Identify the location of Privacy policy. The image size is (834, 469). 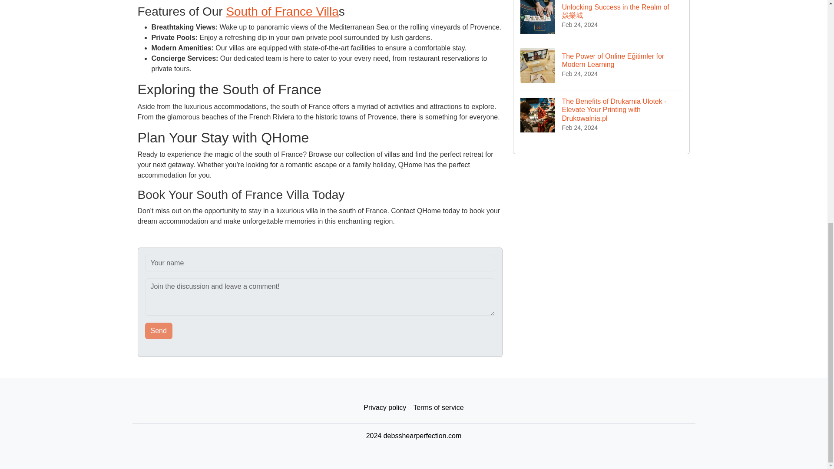
(385, 408).